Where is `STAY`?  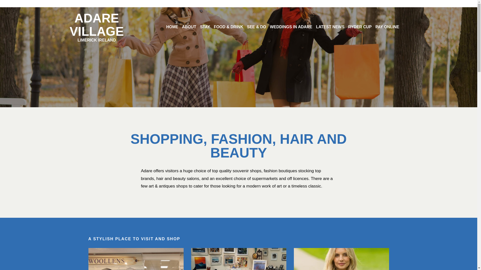
STAY is located at coordinates (189, 27).